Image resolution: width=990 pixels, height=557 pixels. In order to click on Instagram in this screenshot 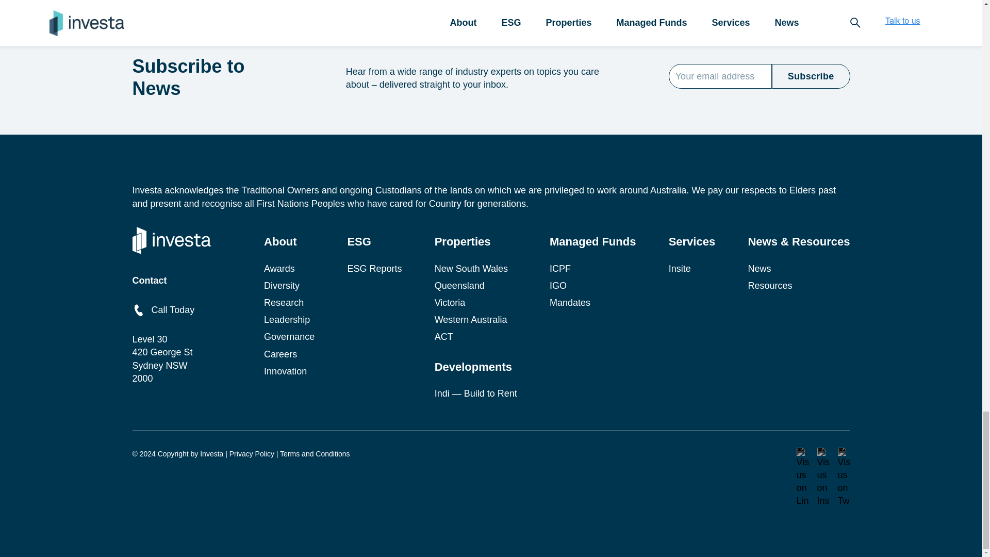, I will do `click(823, 478)`.